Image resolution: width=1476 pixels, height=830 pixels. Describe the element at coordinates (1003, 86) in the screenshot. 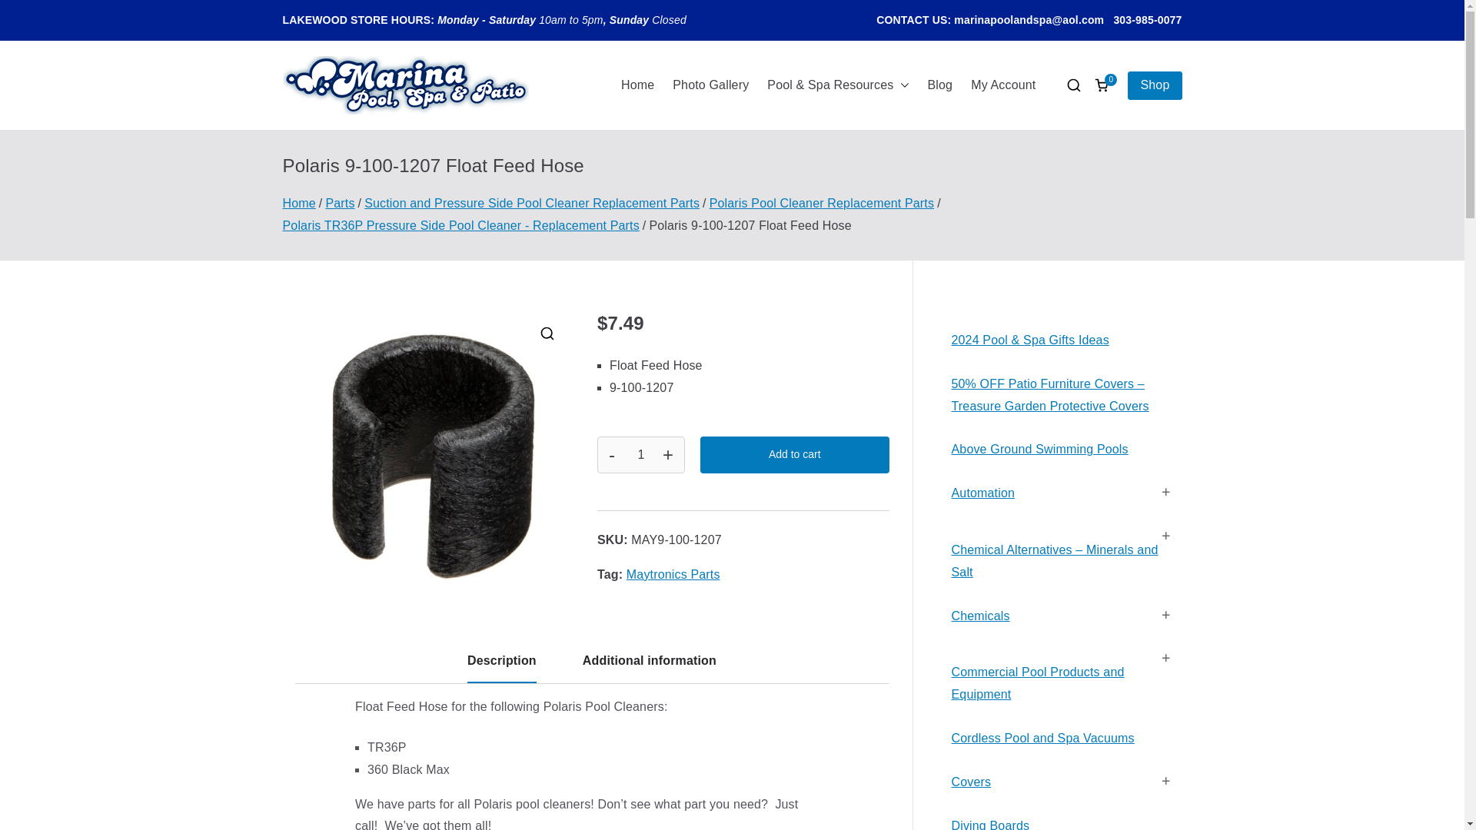

I see `My Account` at that location.